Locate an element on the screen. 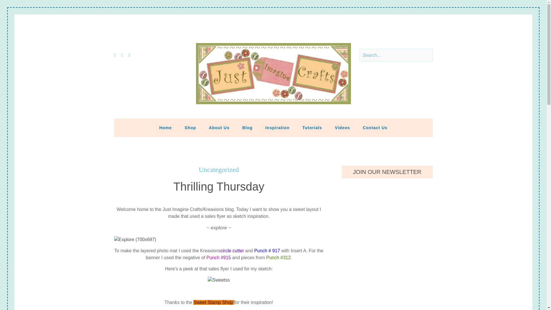  circle cutter is located at coordinates (232, 251).